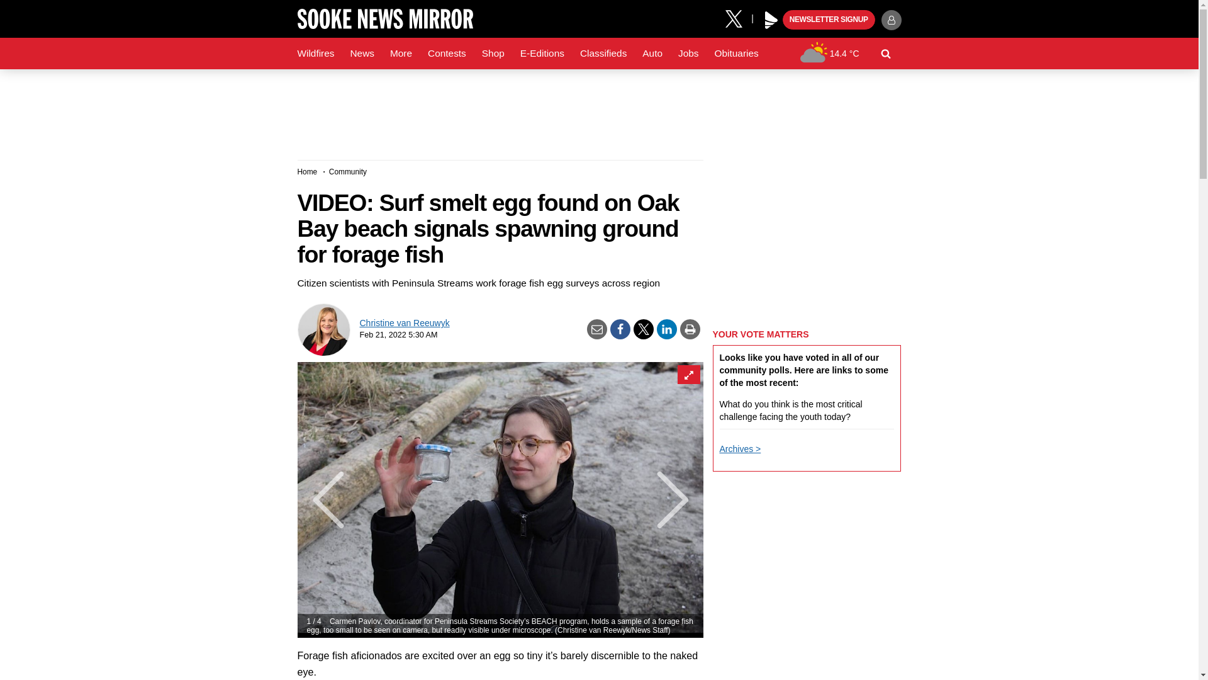 The height and width of the screenshot is (680, 1208). What do you see at coordinates (361, 54) in the screenshot?
I see `News` at bounding box center [361, 54].